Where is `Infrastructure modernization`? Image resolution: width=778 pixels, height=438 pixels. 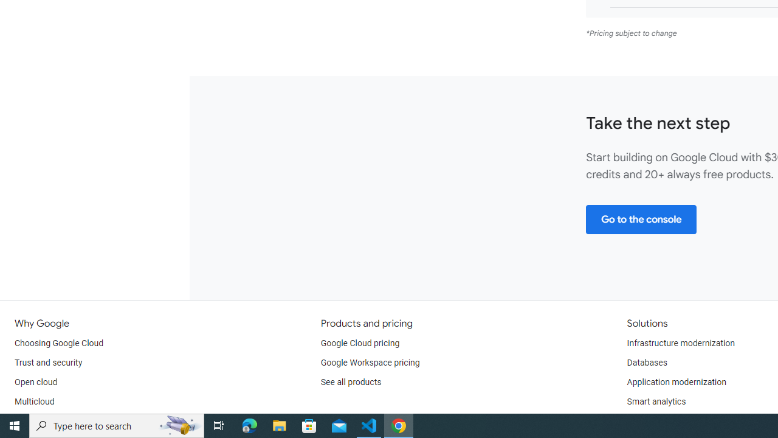 Infrastructure modernization is located at coordinates (681, 343).